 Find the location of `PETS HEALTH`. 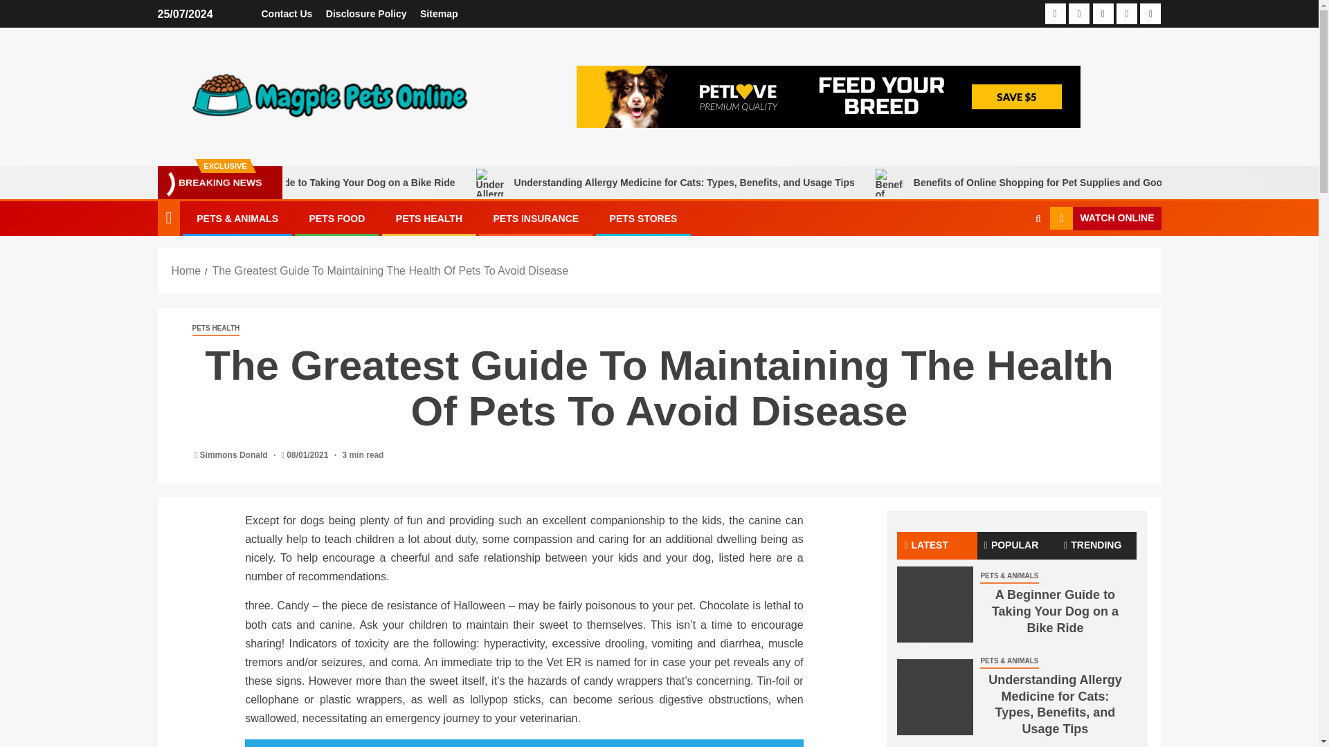

PETS HEALTH is located at coordinates (429, 219).